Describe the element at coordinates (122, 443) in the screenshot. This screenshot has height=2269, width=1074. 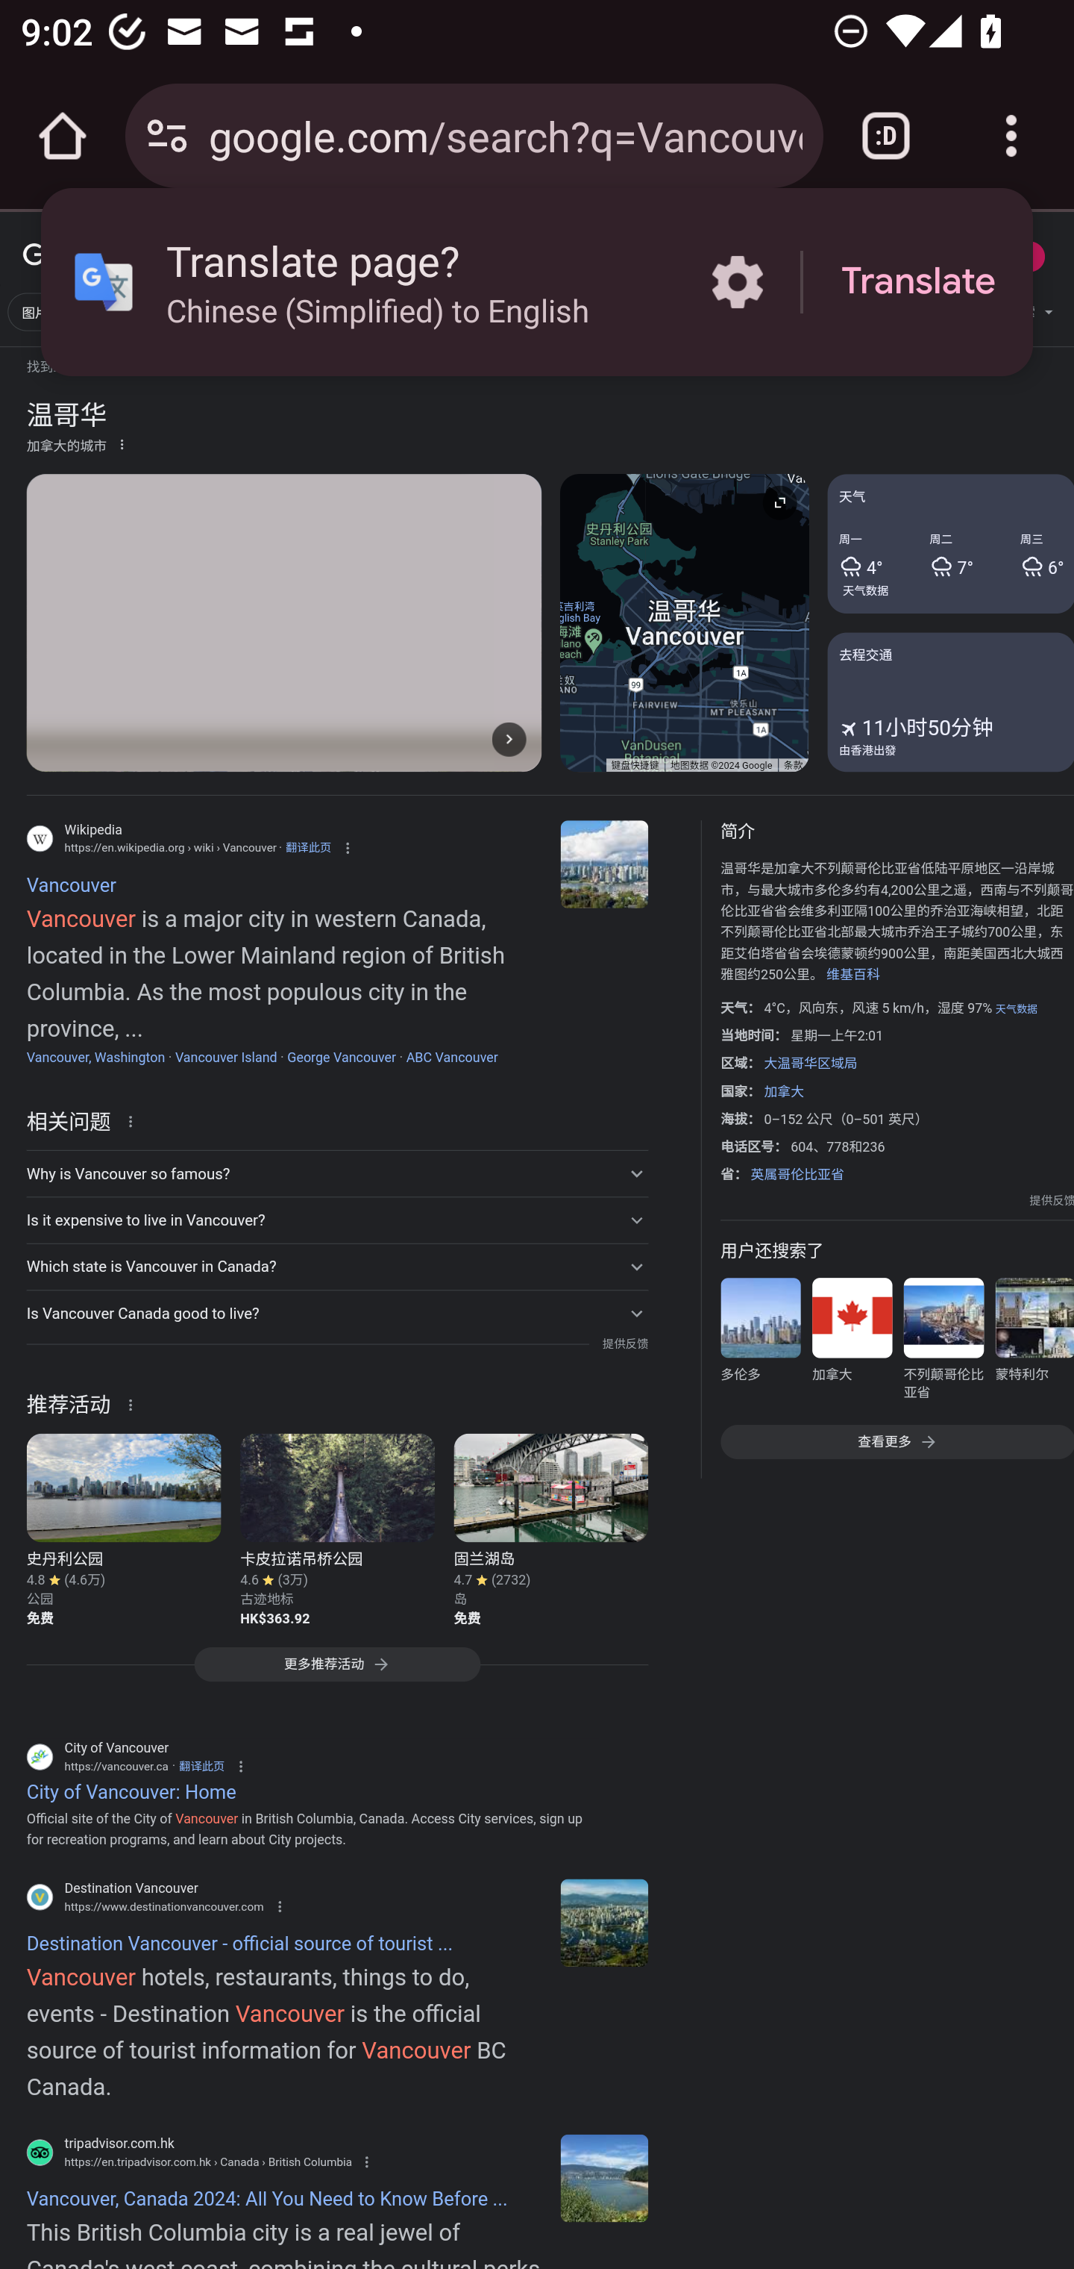
I see `更多选项` at that location.